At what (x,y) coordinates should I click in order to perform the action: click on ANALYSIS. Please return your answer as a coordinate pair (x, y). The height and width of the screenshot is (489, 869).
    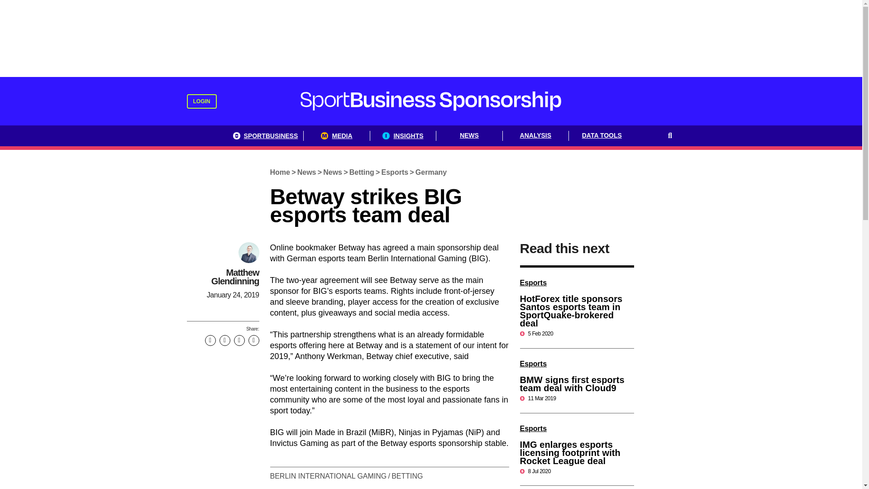
    Looking at the image, I should click on (536, 136).